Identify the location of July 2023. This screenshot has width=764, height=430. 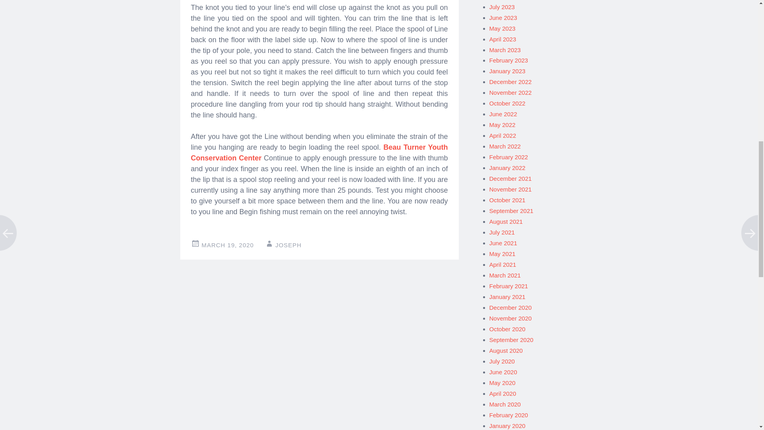
(502, 6).